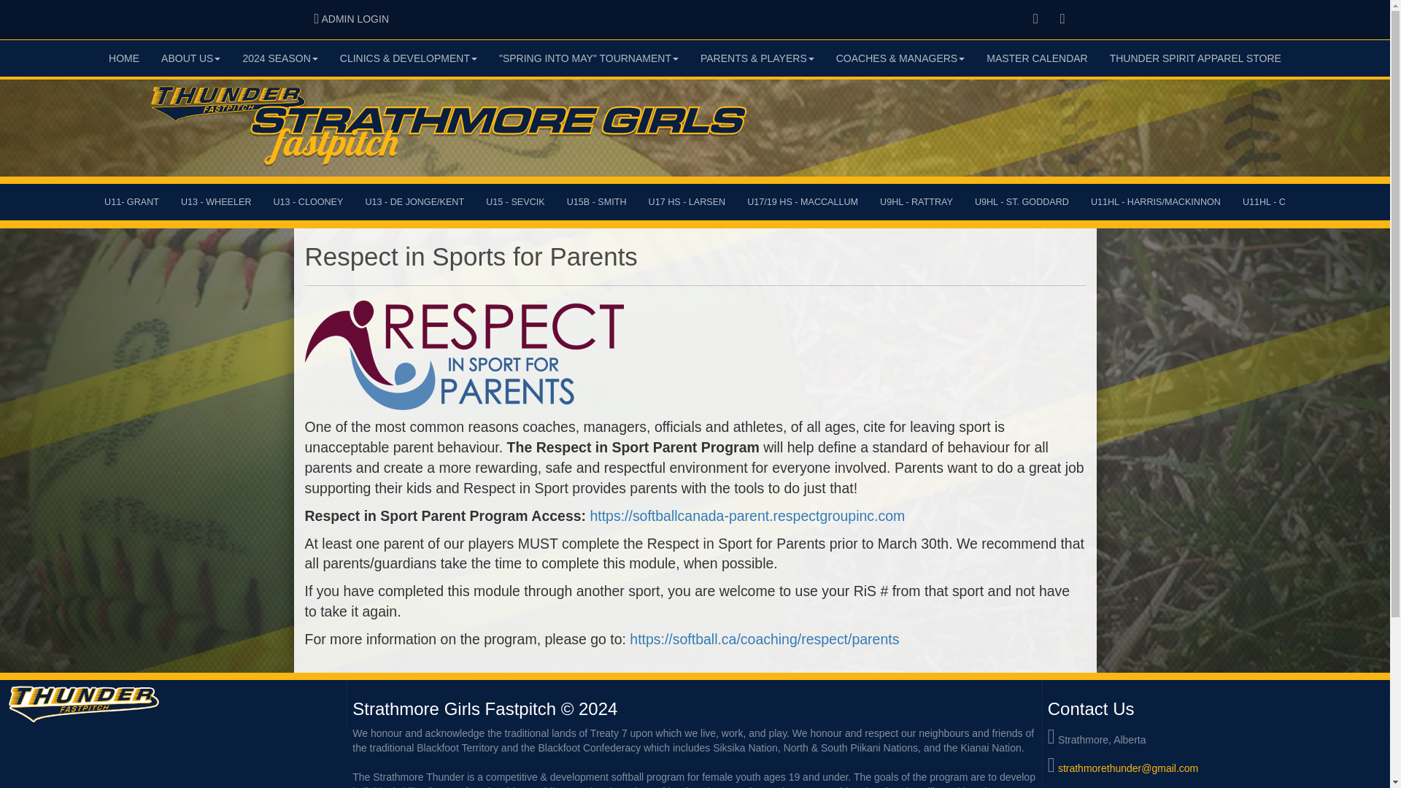 This screenshot has width=1401, height=788. Describe the element at coordinates (1036, 19) in the screenshot. I see `Instagram` at that location.